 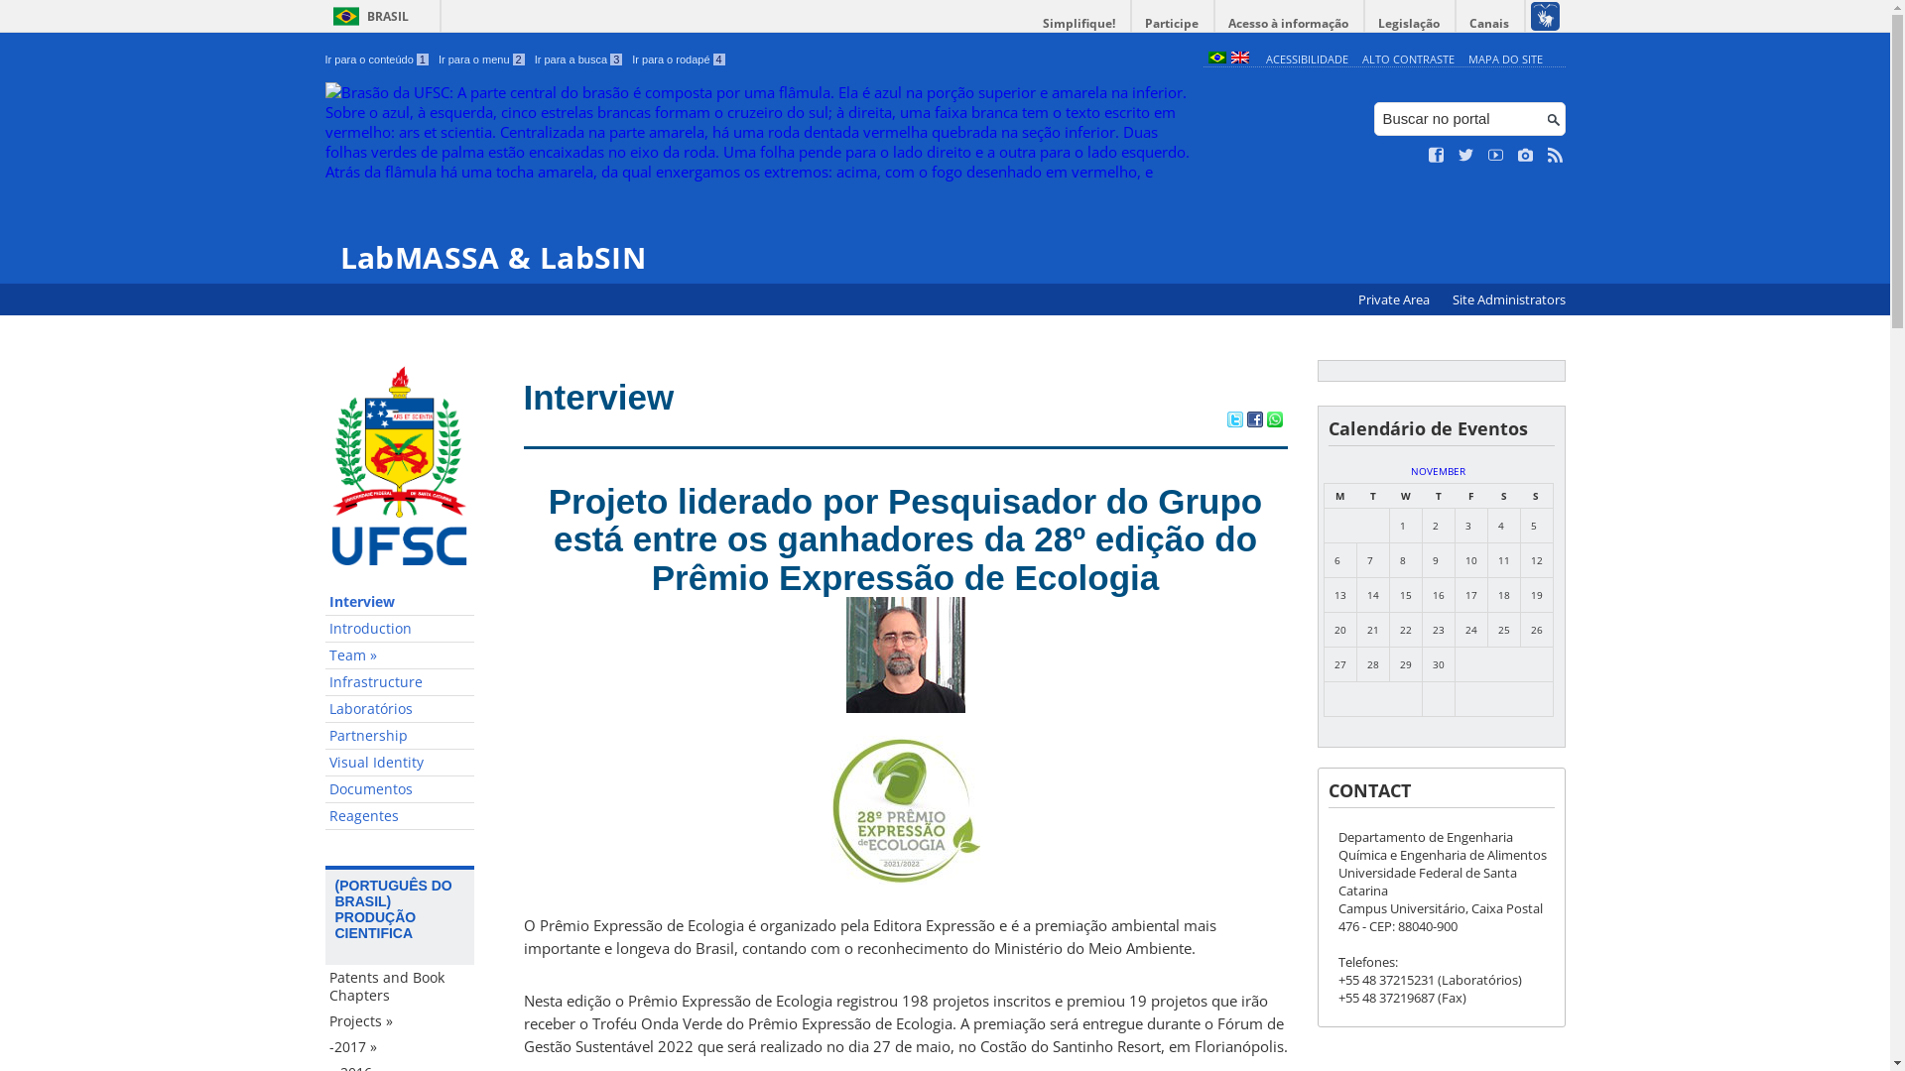 I want to click on Siga no Twitter, so click(x=1466, y=156).